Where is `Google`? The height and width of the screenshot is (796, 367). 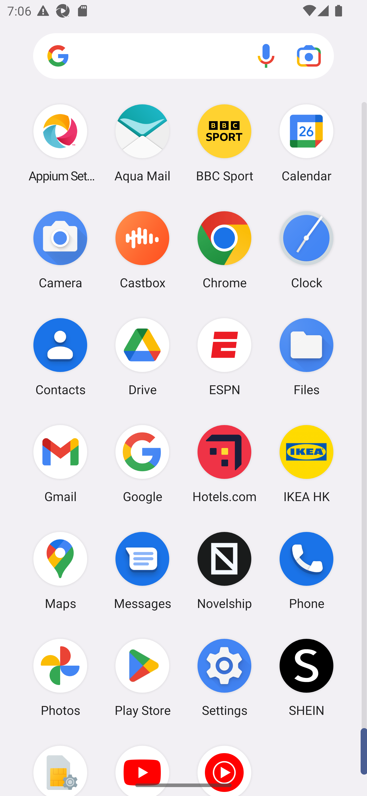
Google is located at coordinates (142, 464).